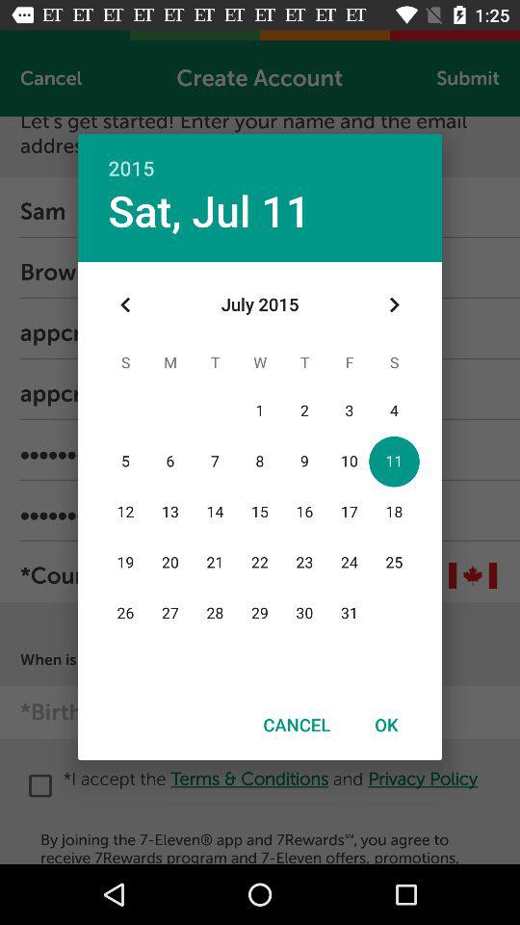 This screenshot has width=520, height=925. What do you see at coordinates (386, 725) in the screenshot?
I see `select icon next to cancel item` at bounding box center [386, 725].